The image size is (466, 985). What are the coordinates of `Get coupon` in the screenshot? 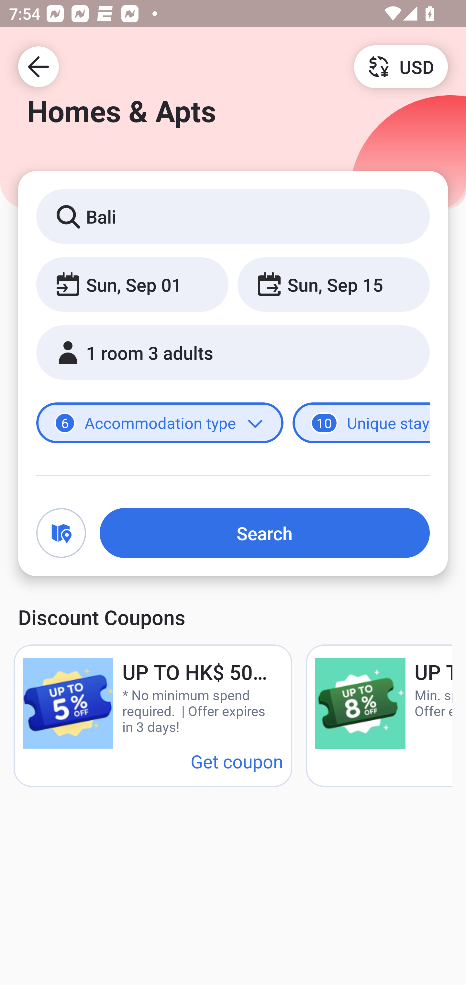 It's located at (237, 761).